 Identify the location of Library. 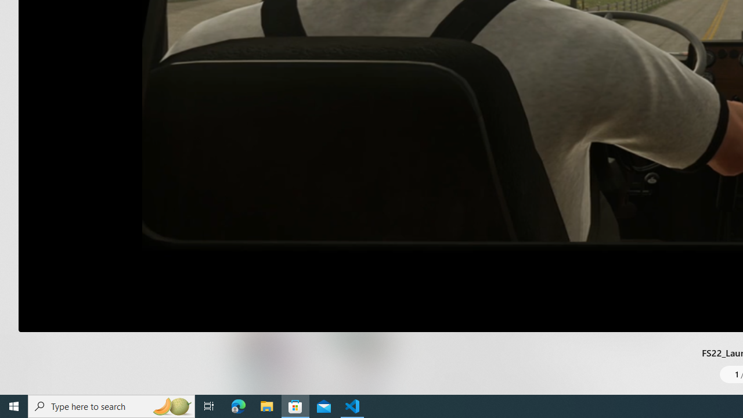
(21, 372).